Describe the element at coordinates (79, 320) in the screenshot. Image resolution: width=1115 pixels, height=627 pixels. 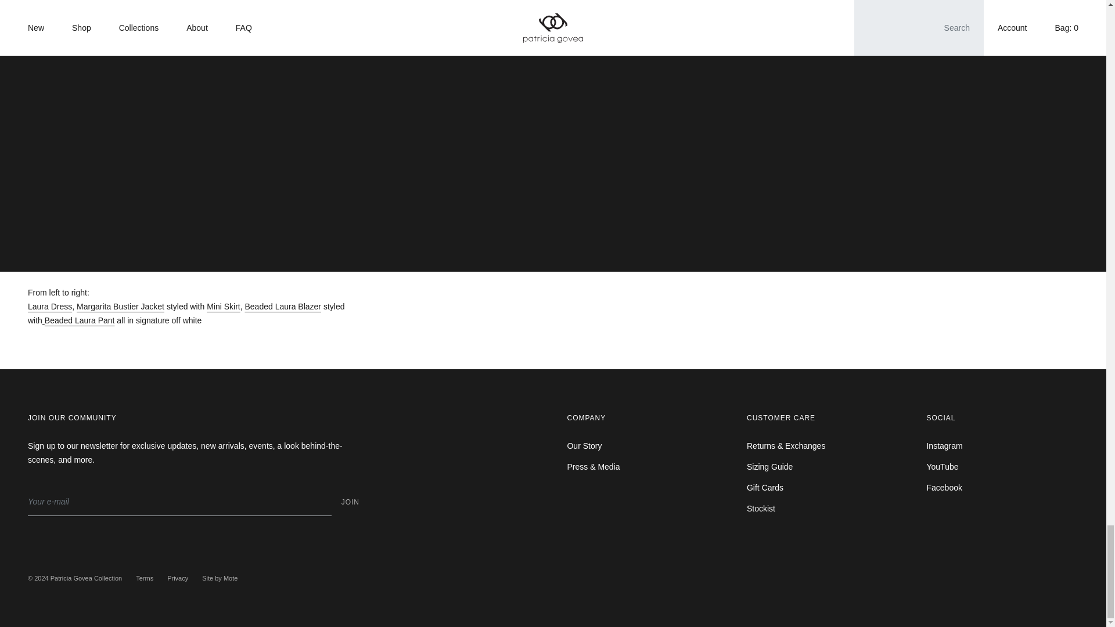
I see `Beaded Laura Pant` at that location.